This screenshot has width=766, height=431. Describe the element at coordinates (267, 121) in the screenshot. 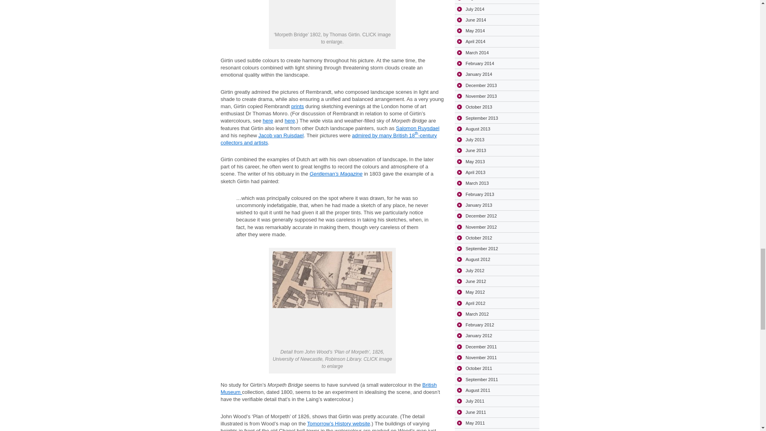

I see `here` at that location.